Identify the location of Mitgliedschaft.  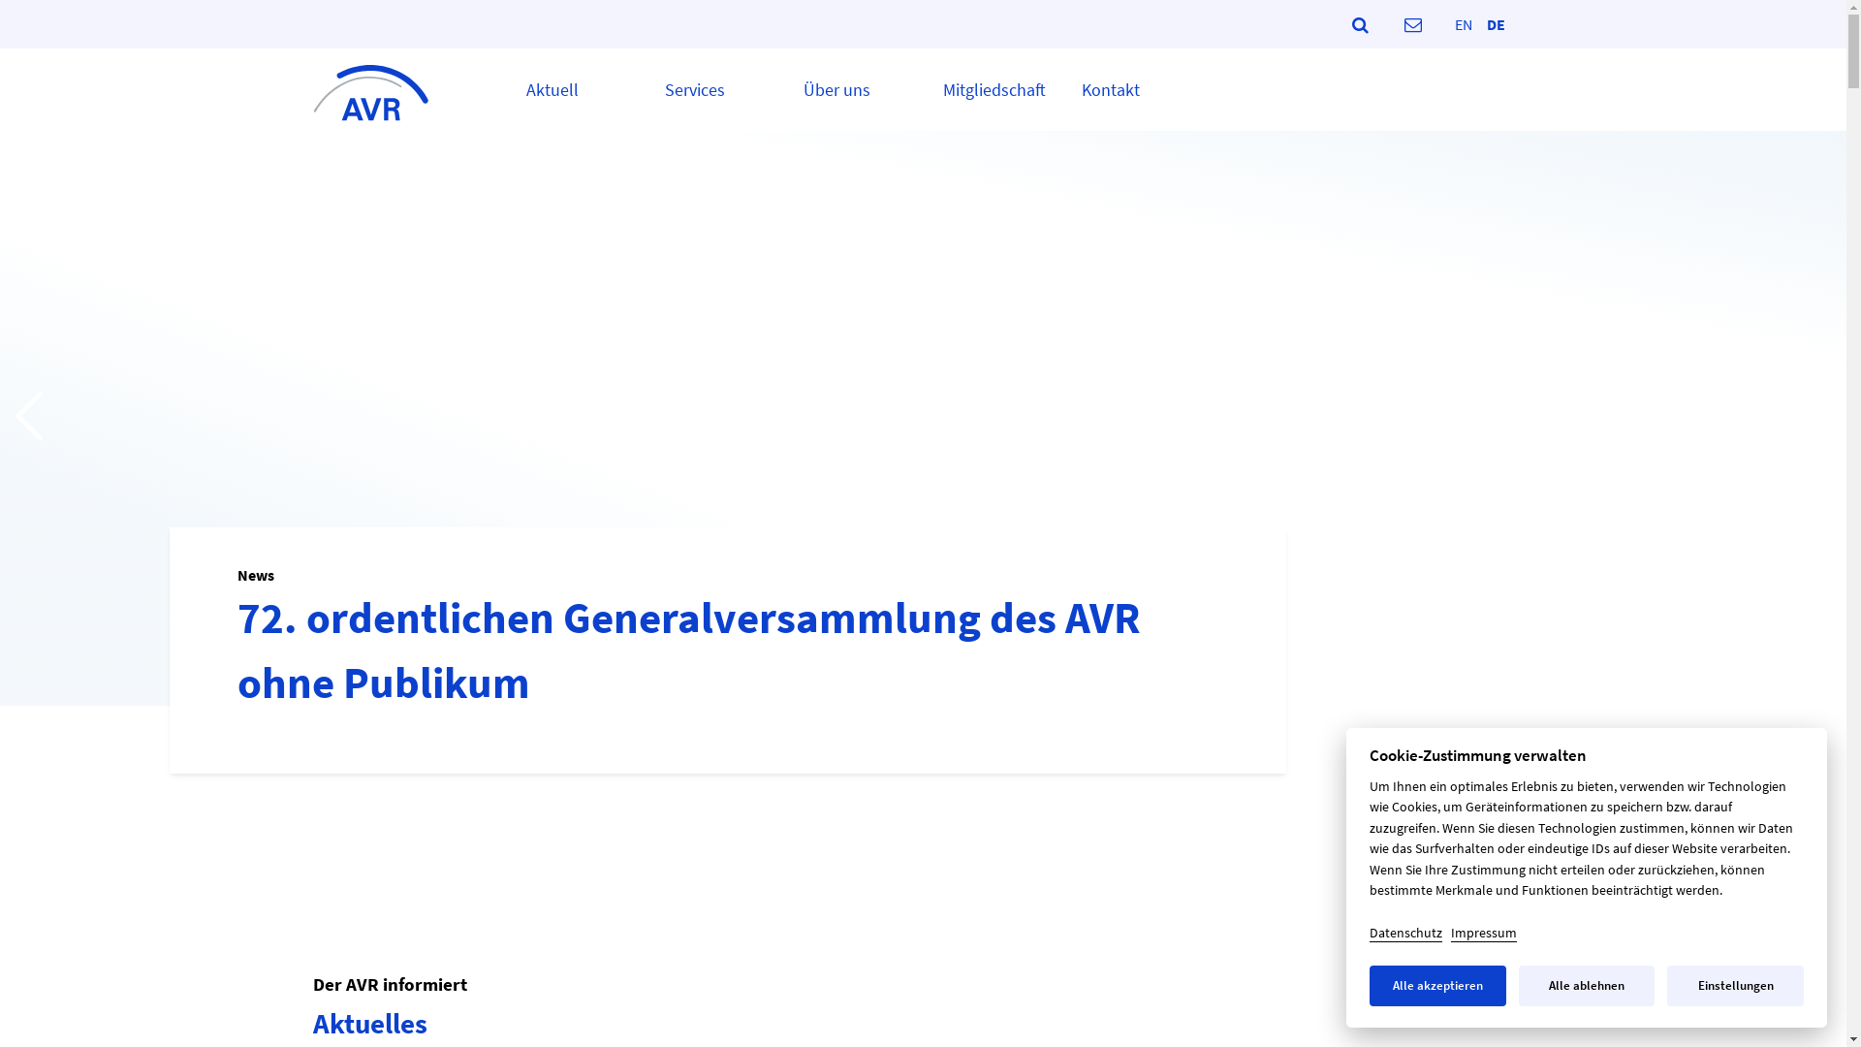
(994, 90).